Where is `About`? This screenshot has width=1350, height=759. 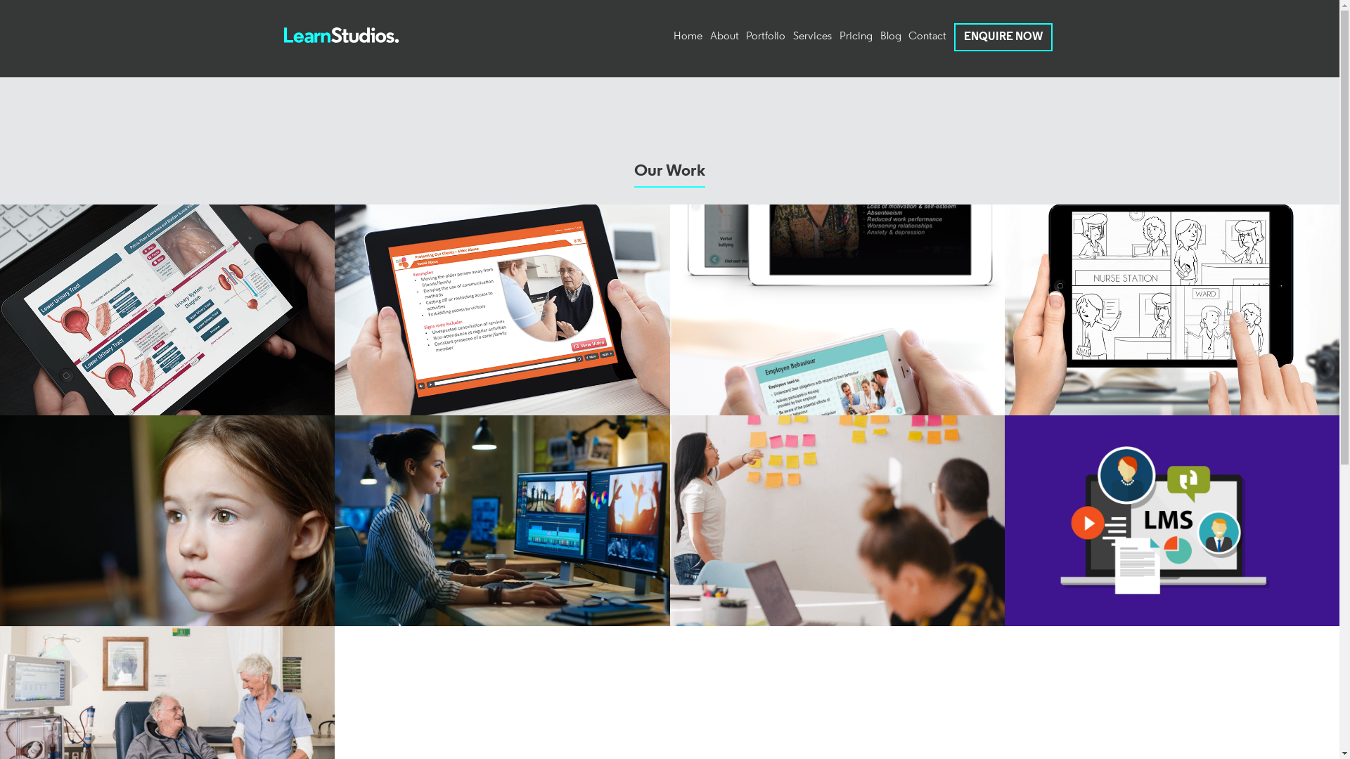
About is located at coordinates (724, 37).